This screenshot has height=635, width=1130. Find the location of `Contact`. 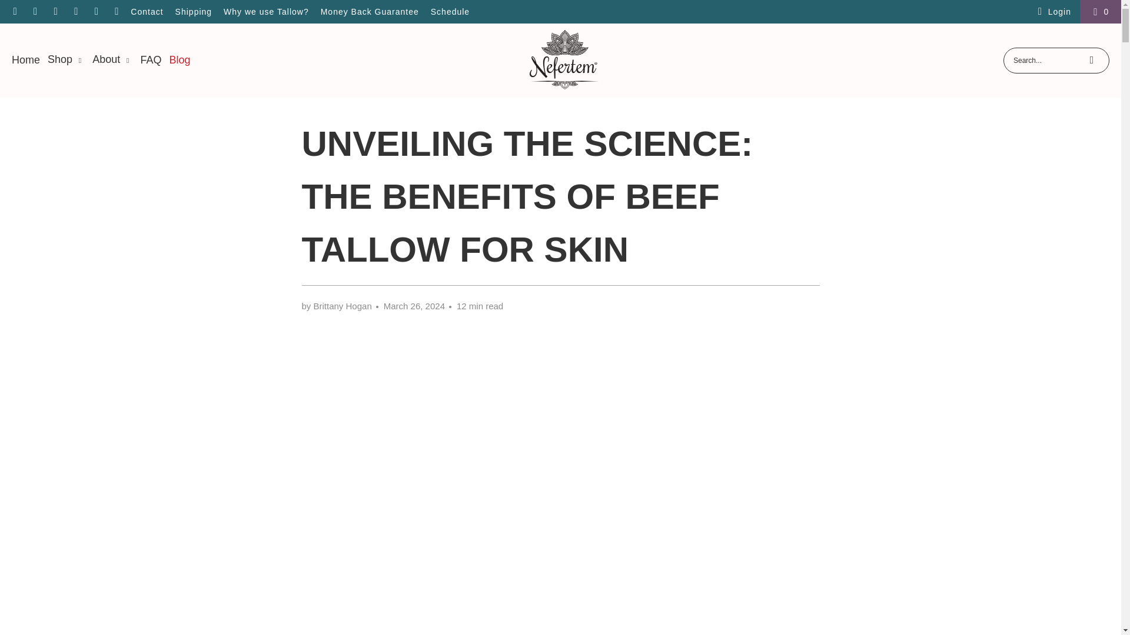

Contact is located at coordinates (147, 12).